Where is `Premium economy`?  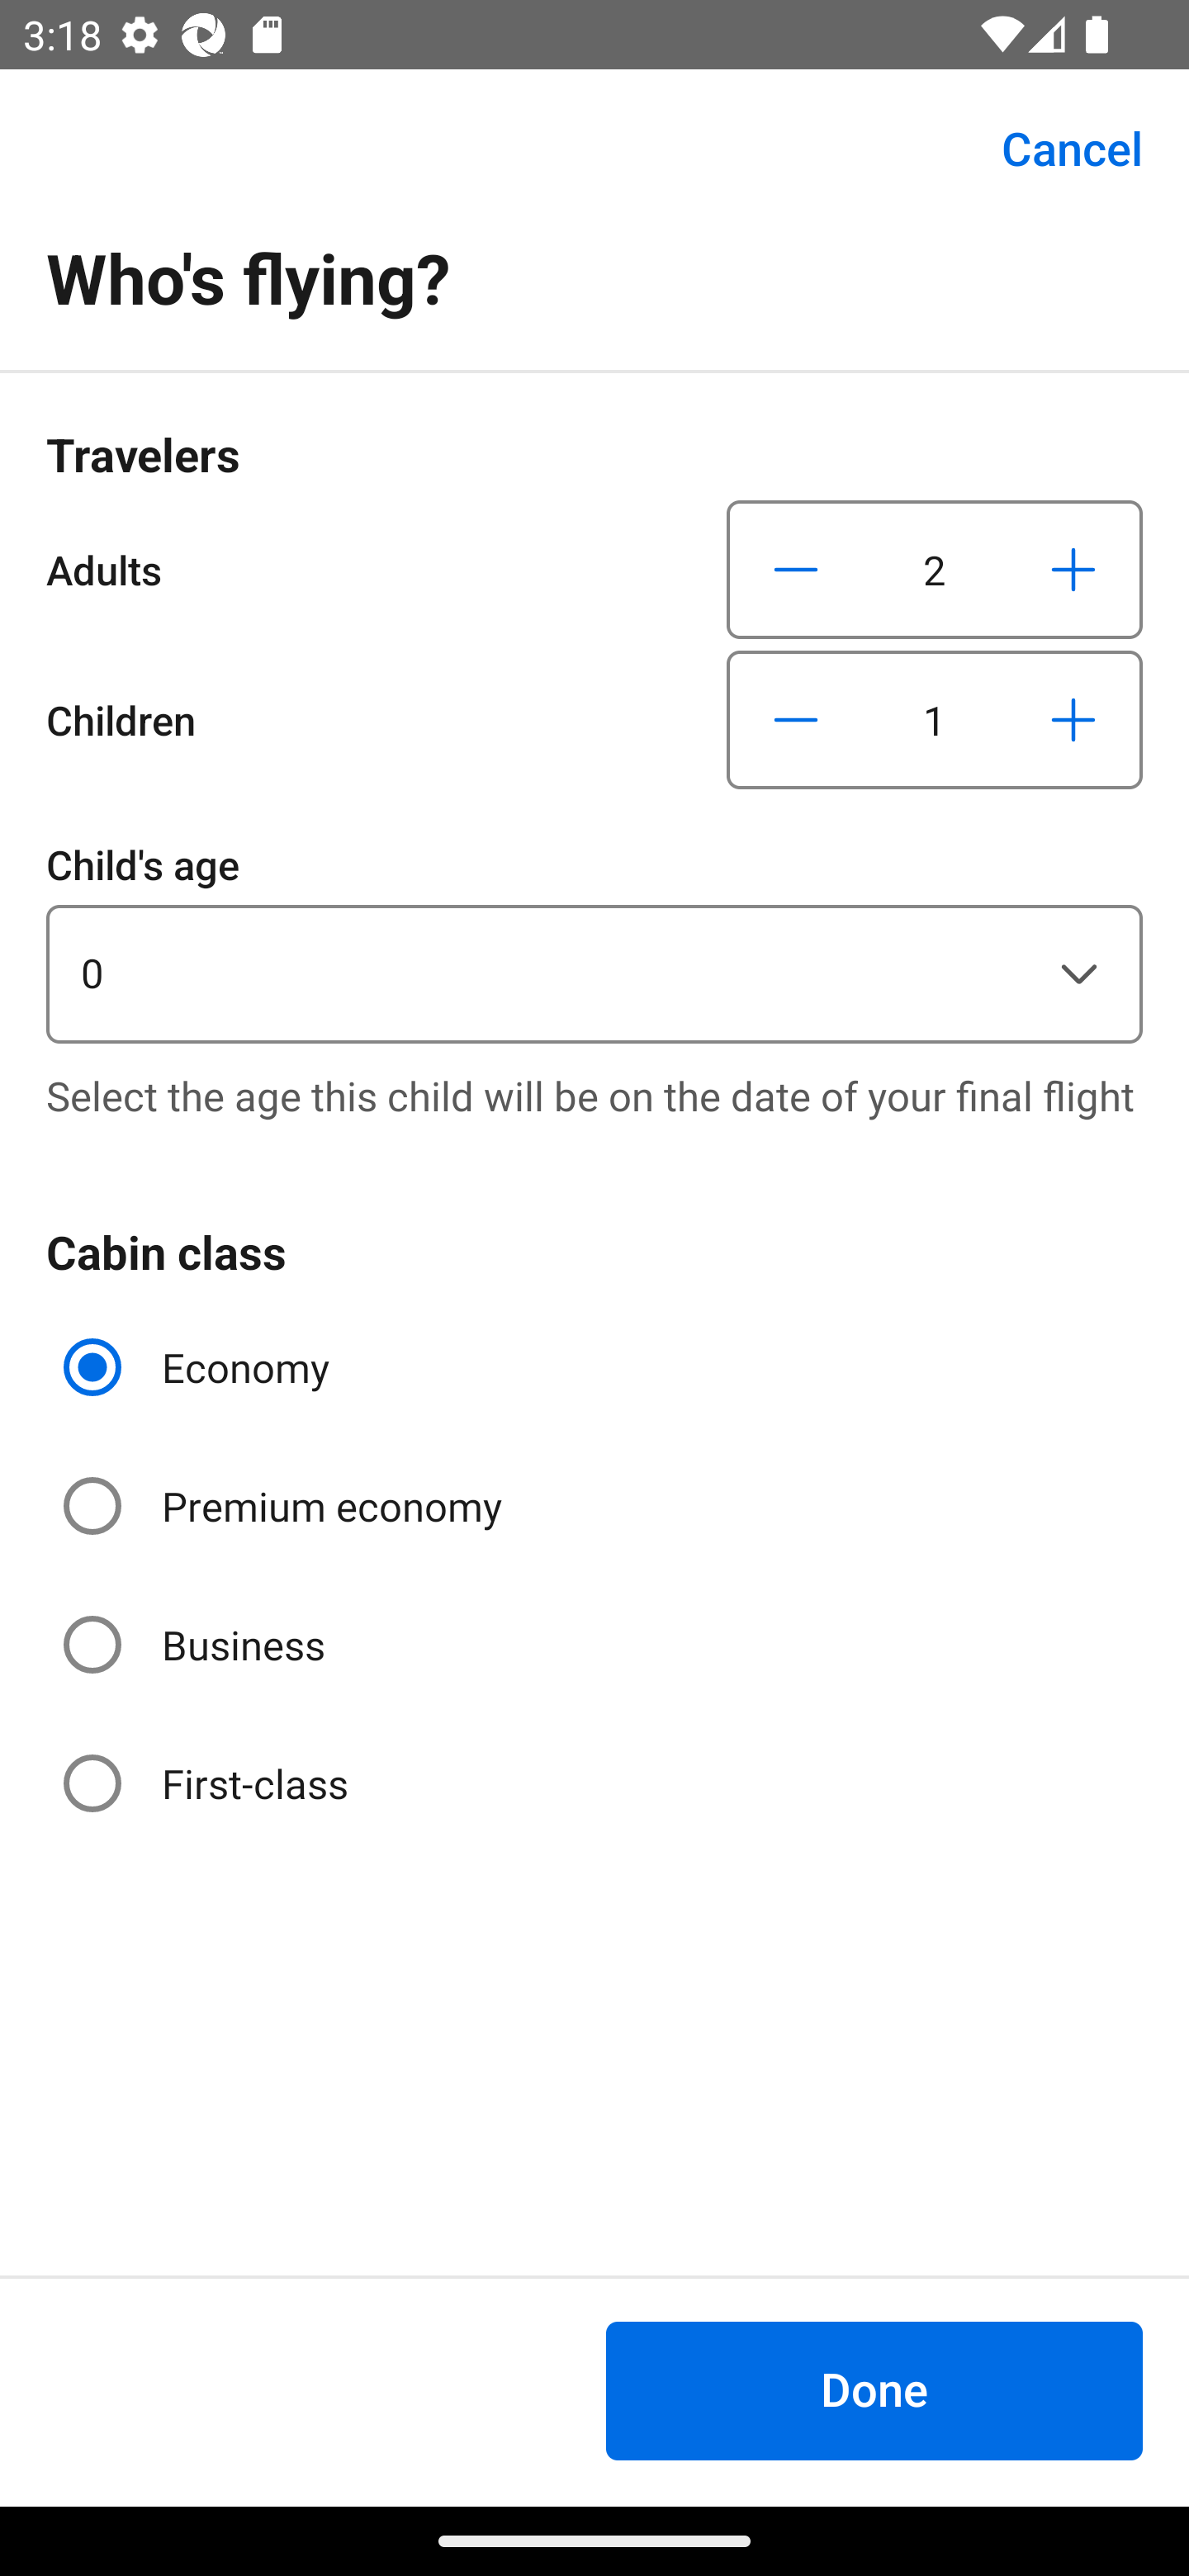
Premium economy is located at coordinates (286, 1506).